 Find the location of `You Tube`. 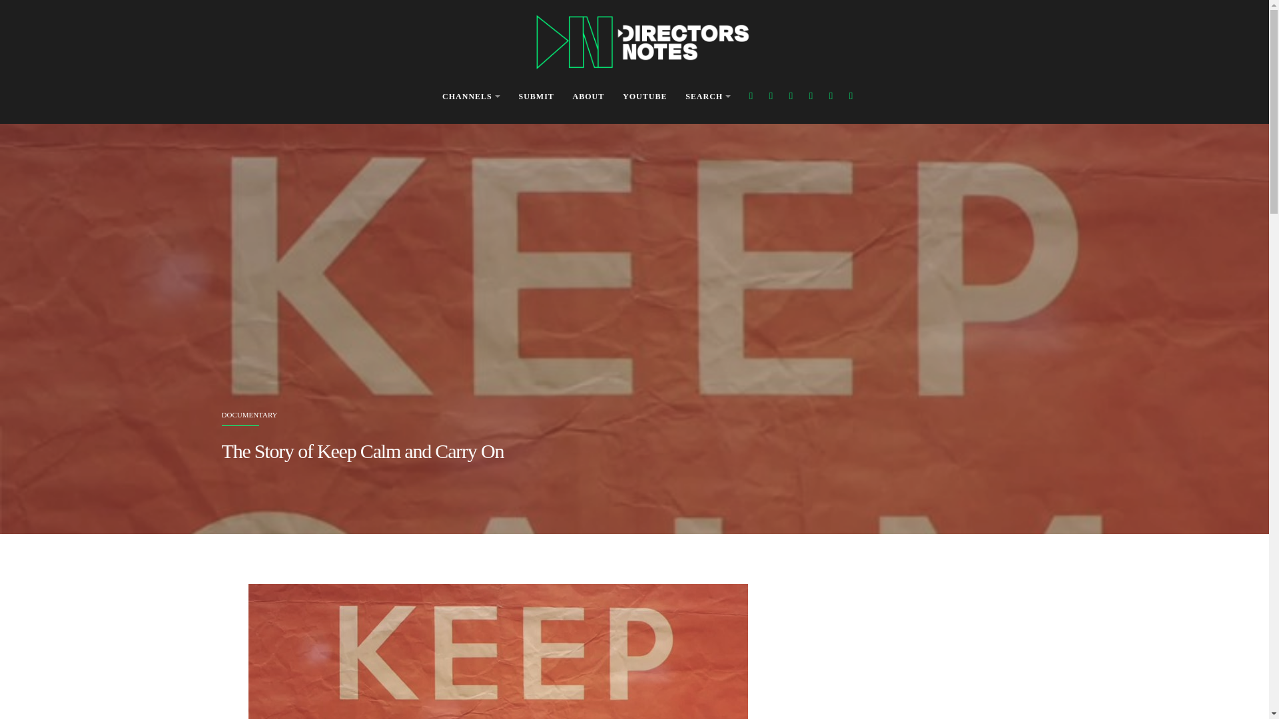

You Tube is located at coordinates (811, 96).